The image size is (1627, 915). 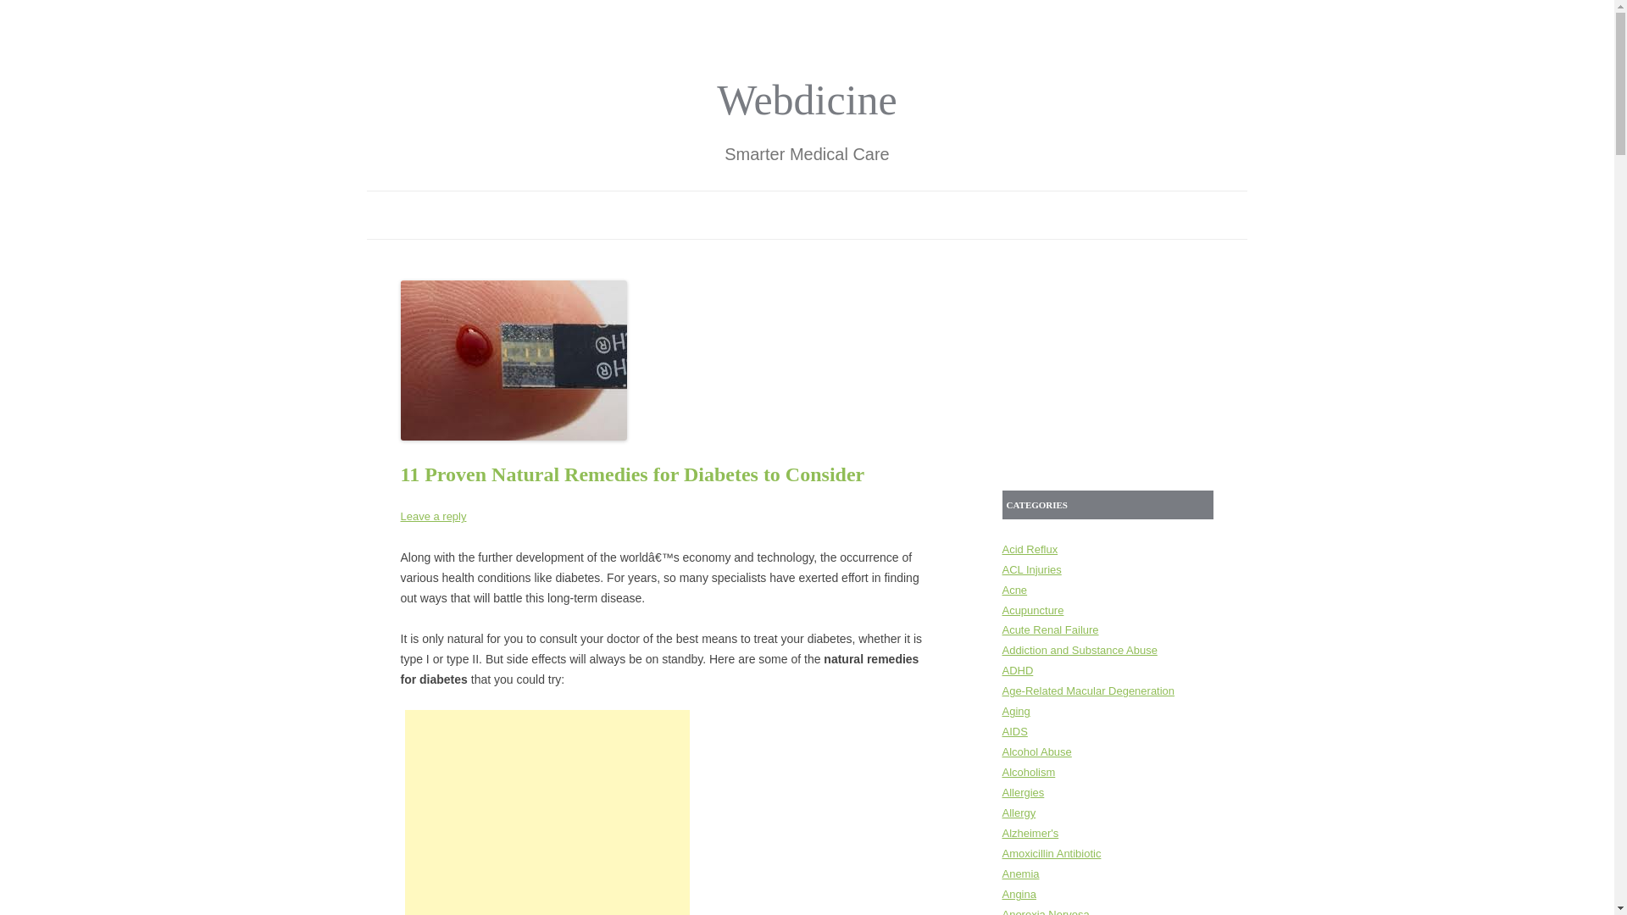 I want to click on Webdicine, so click(x=807, y=100).